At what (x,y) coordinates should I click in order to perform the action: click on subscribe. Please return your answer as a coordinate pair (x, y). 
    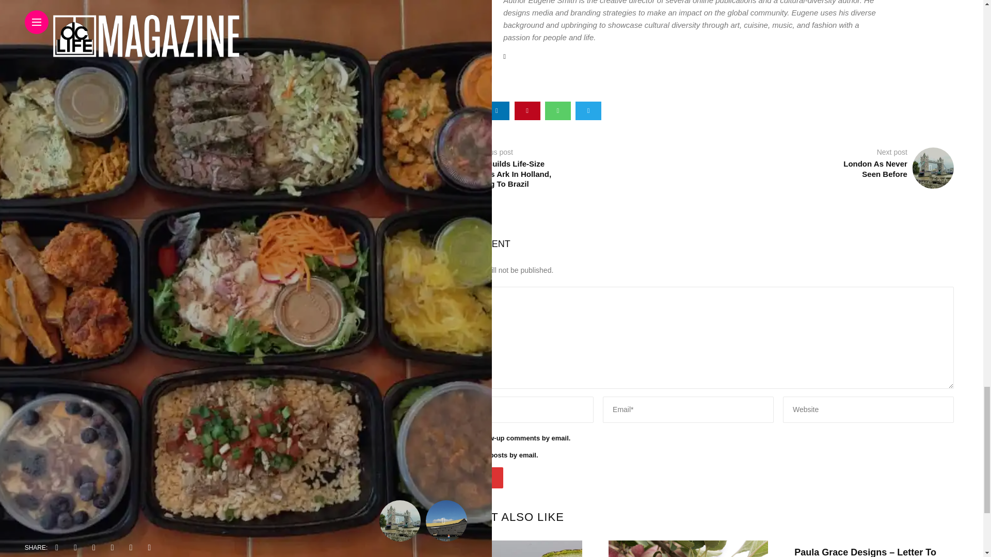
    Looking at the image, I should click on (426, 454).